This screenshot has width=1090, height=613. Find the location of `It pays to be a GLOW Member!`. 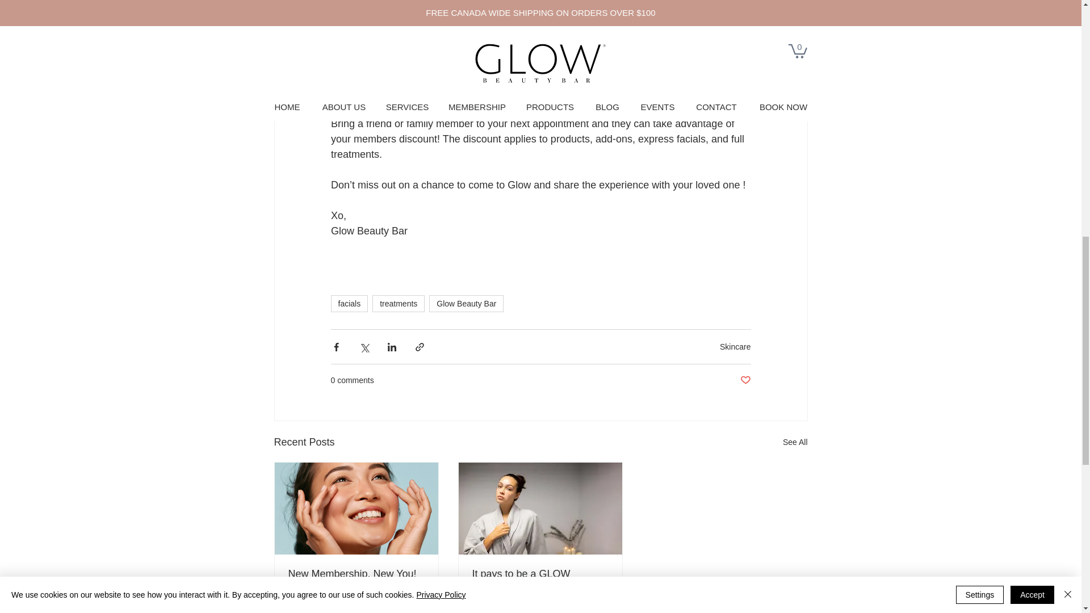

It pays to be a GLOW Member! is located at coordinates (540, 580).